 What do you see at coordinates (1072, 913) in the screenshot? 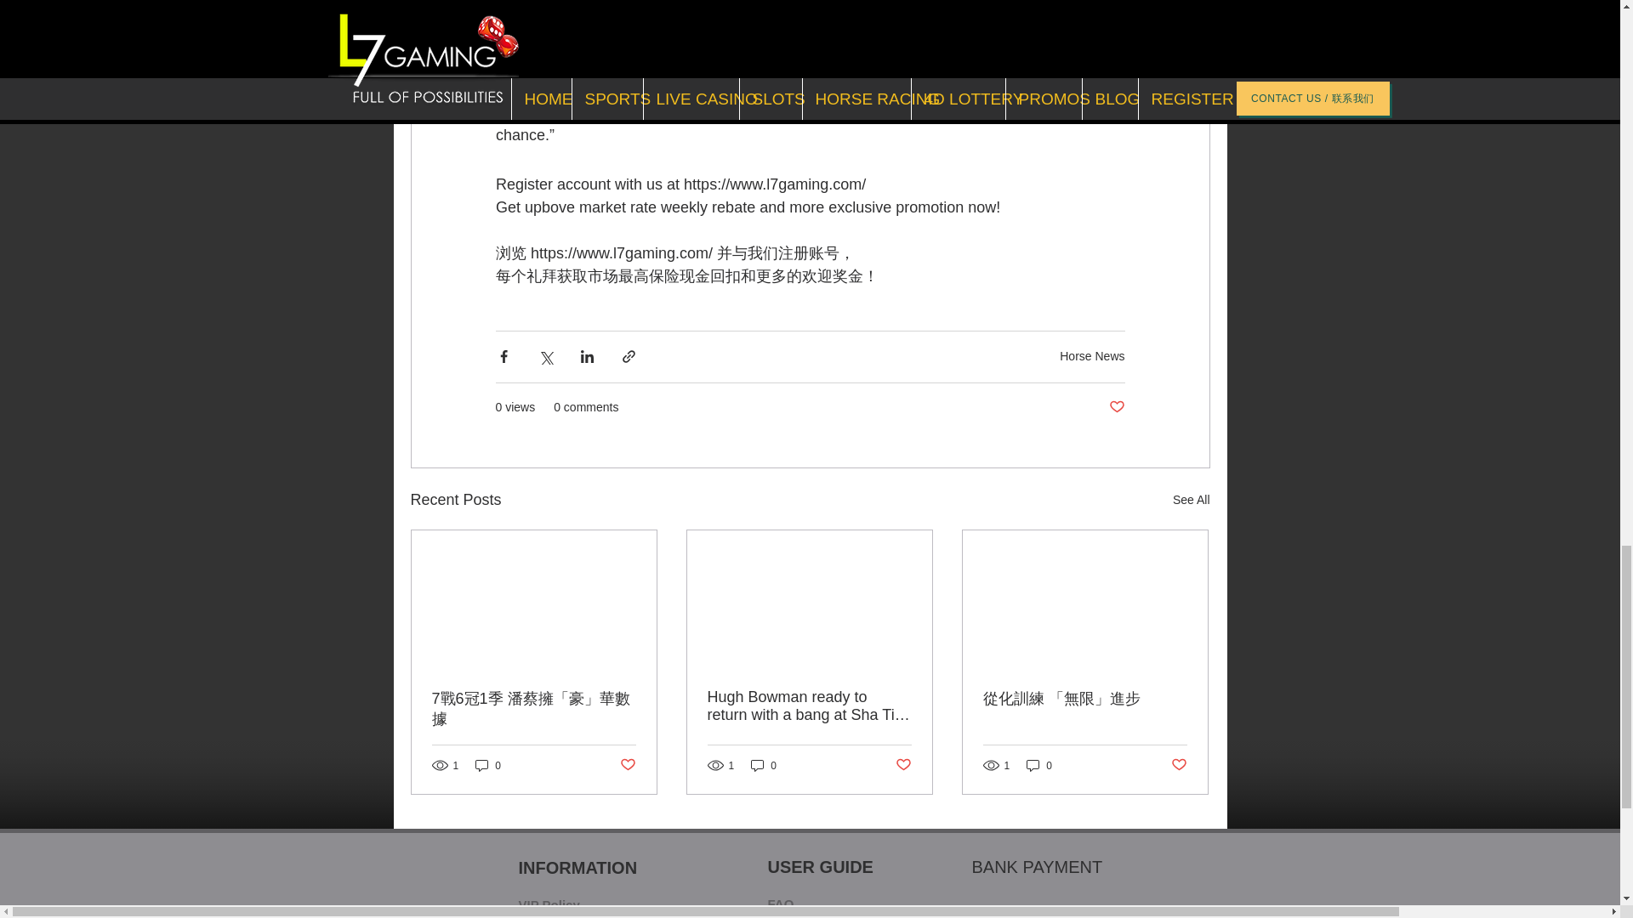
I see `bank-cimb-1.jpg` at bounding box center [1072, 913].